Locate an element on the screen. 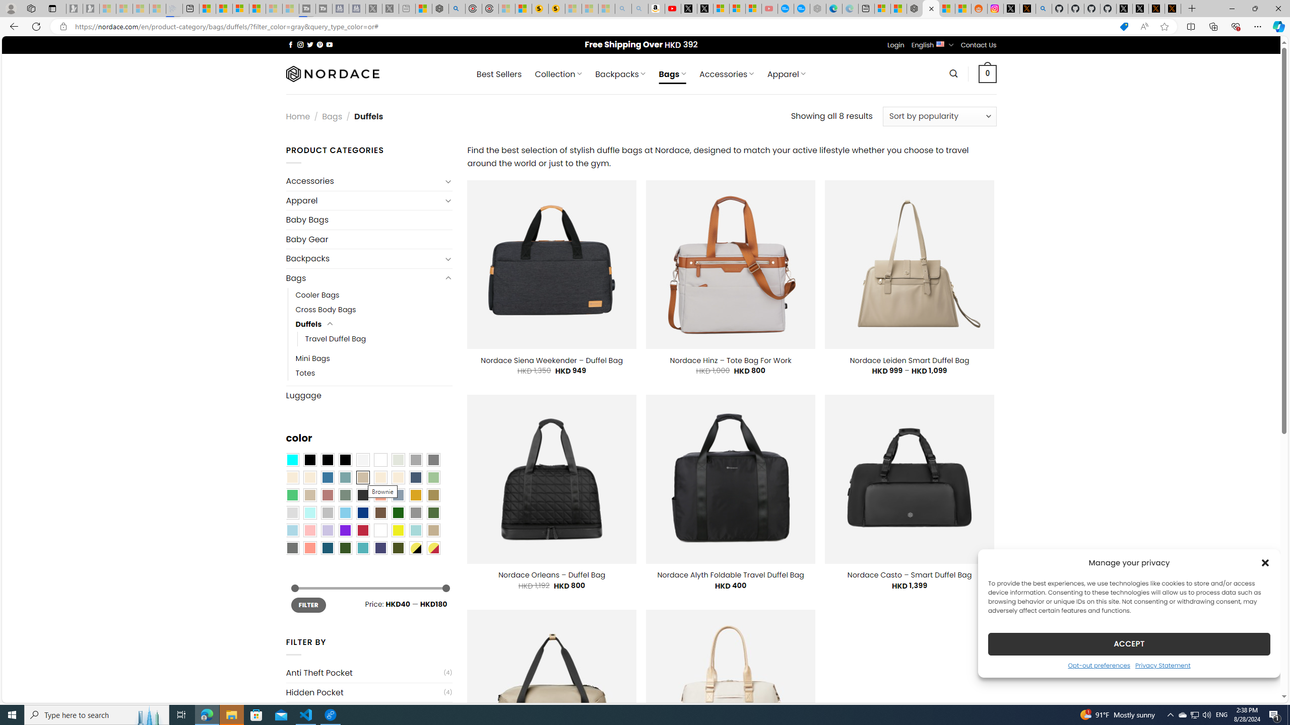 This screenshot has height=725, width=1290. Baby Gear is located at coordinates (369, 240).